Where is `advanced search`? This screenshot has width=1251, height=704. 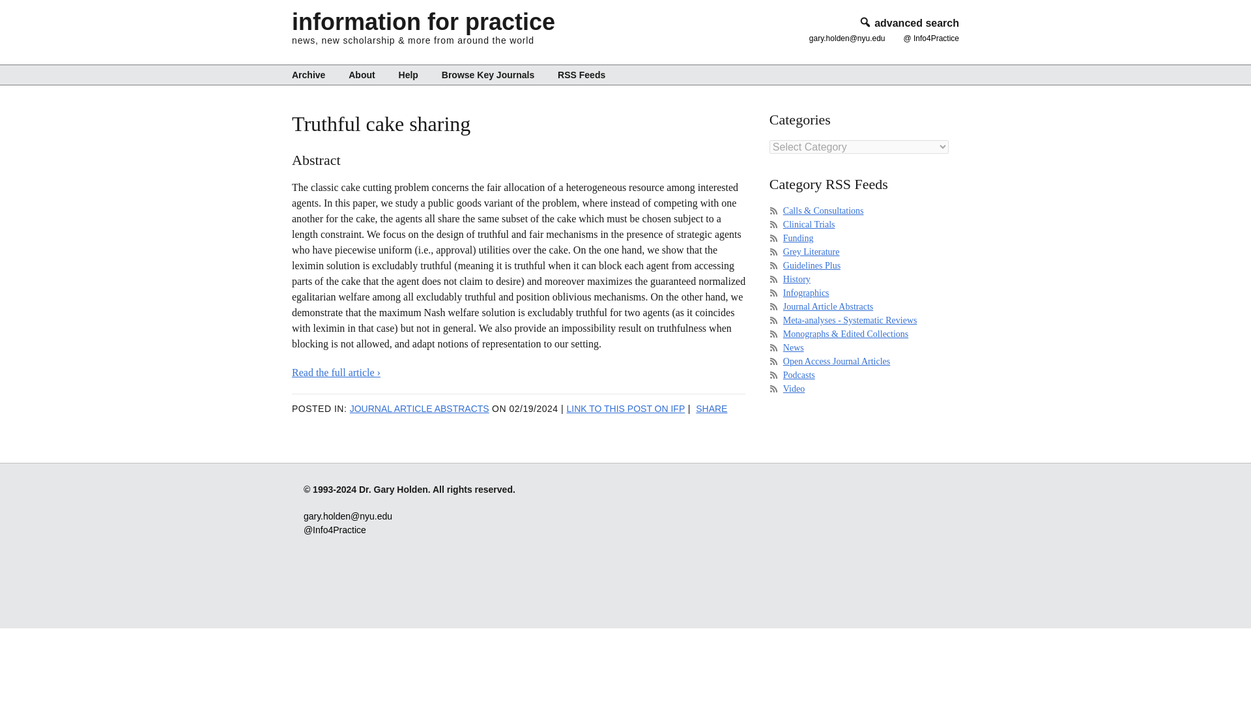 advanced search is located at coordinates (908, 23).